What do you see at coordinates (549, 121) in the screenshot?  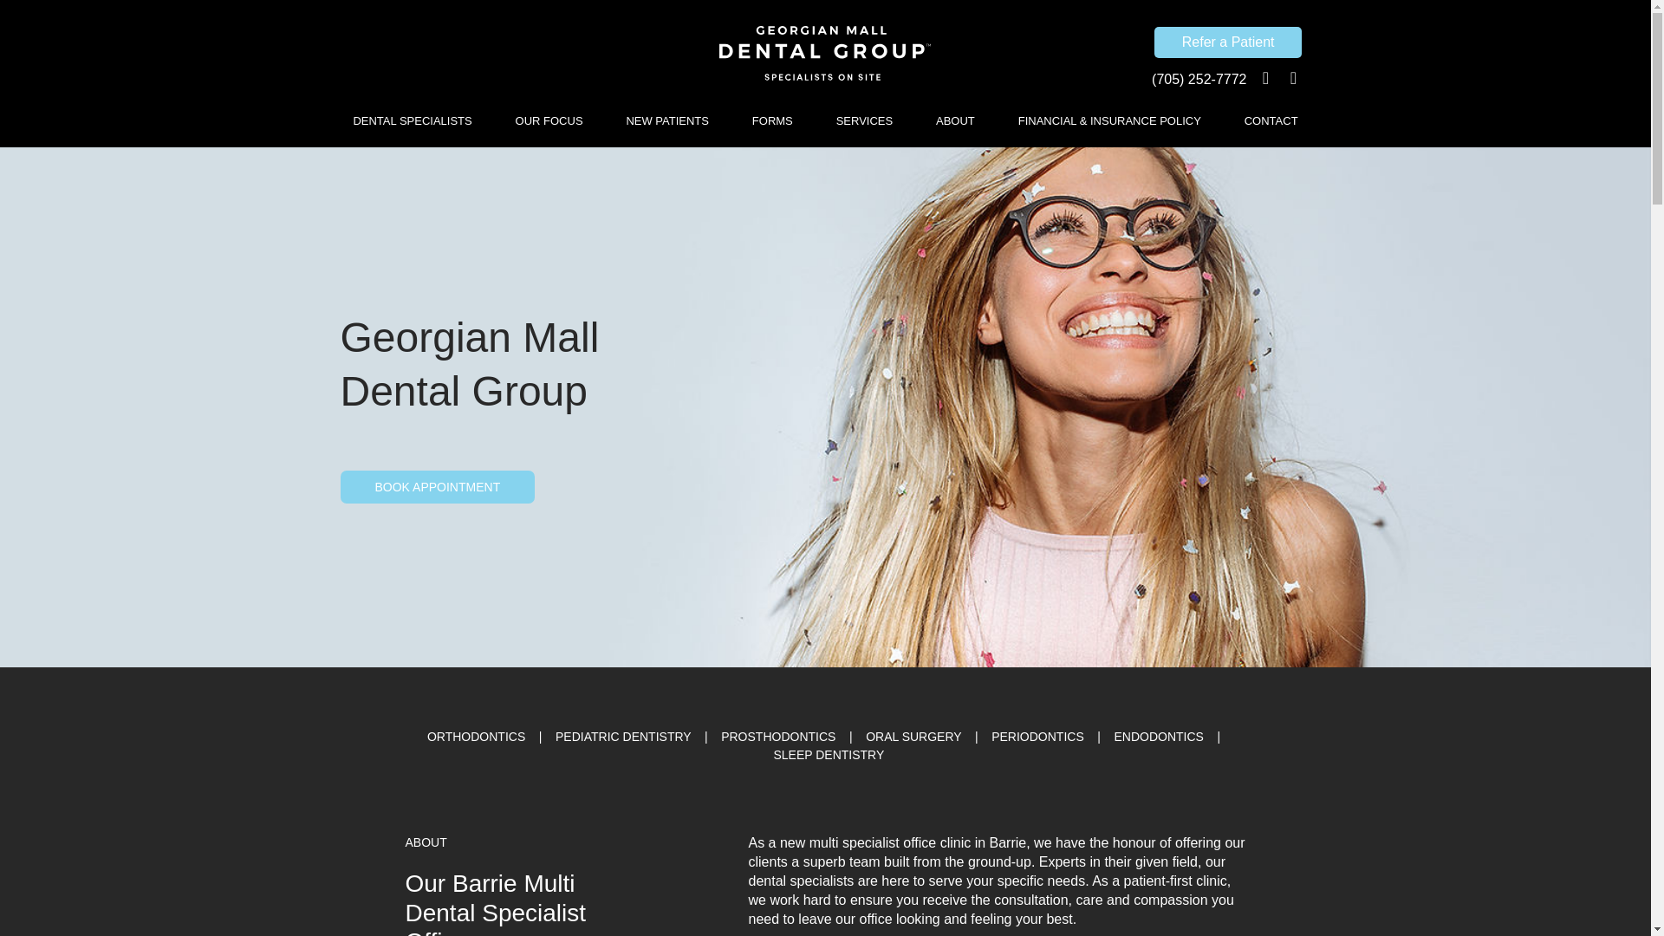 I see `OUR FOCUS` at bounding box center [549, 121].